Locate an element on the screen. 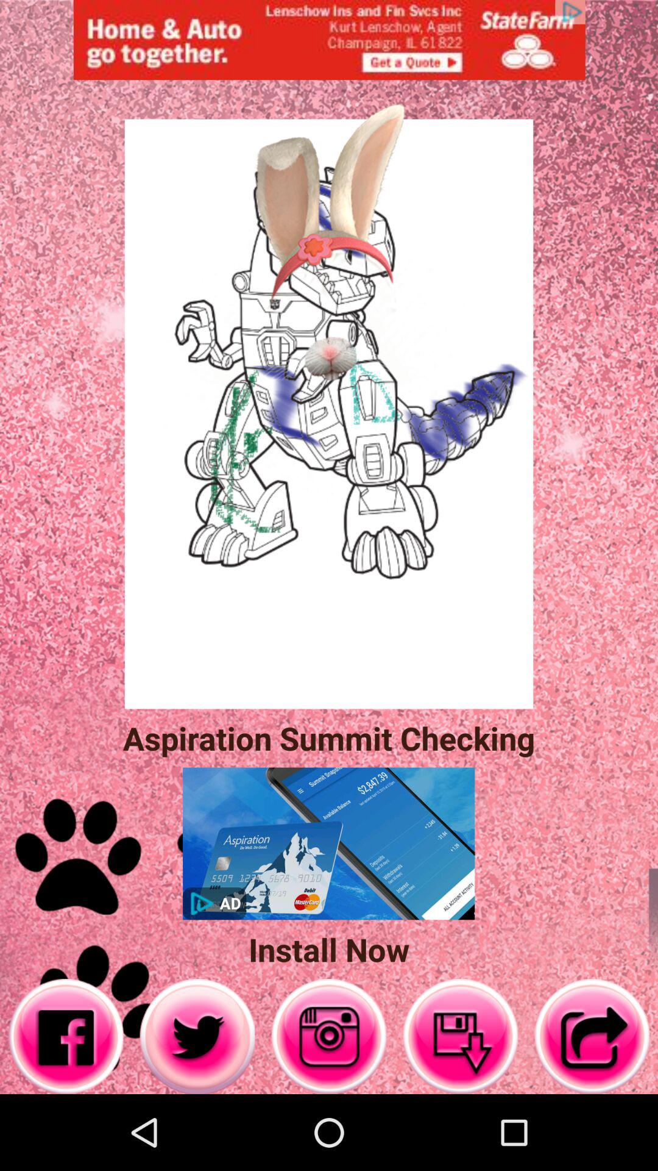 The width and height of the screenshot is (658, 1171). close the add is located at coordinates (329, 40).